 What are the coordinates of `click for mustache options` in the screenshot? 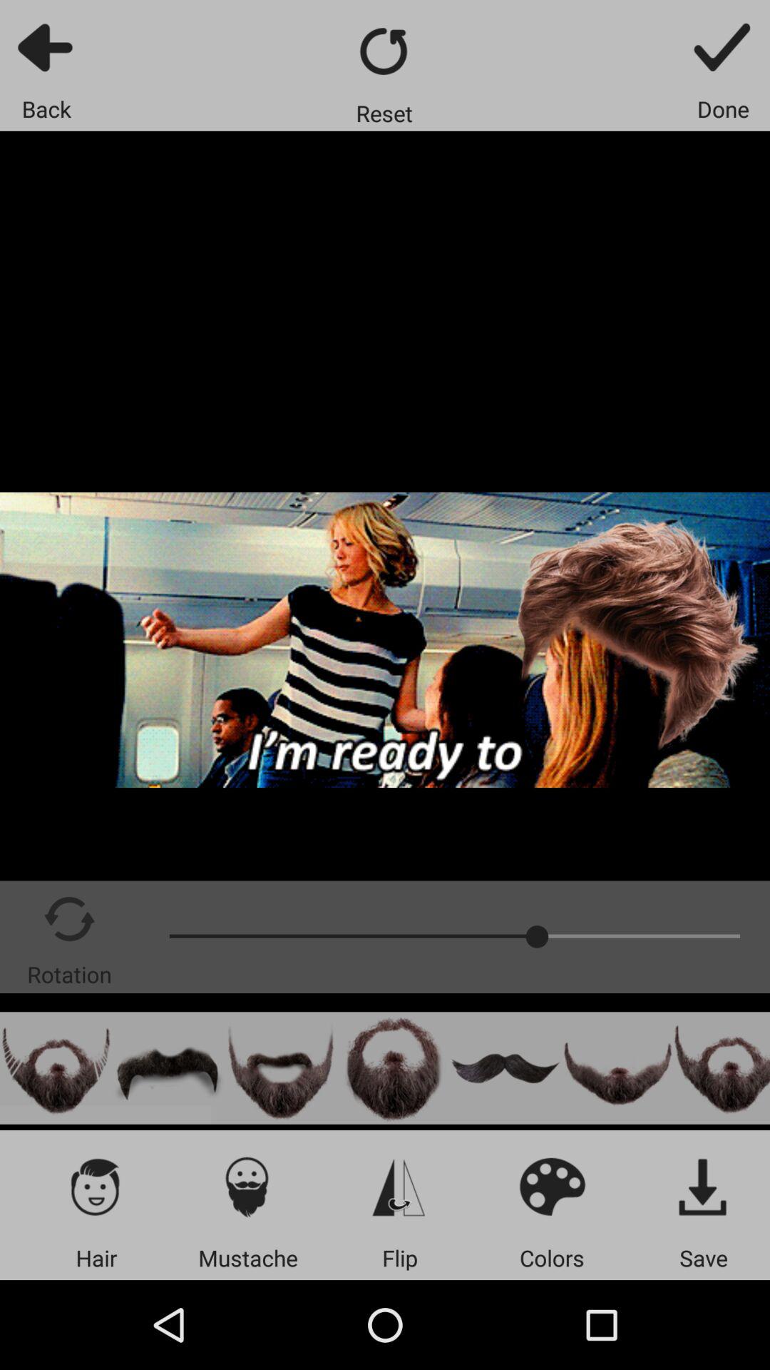 It's located at (248, 1186).